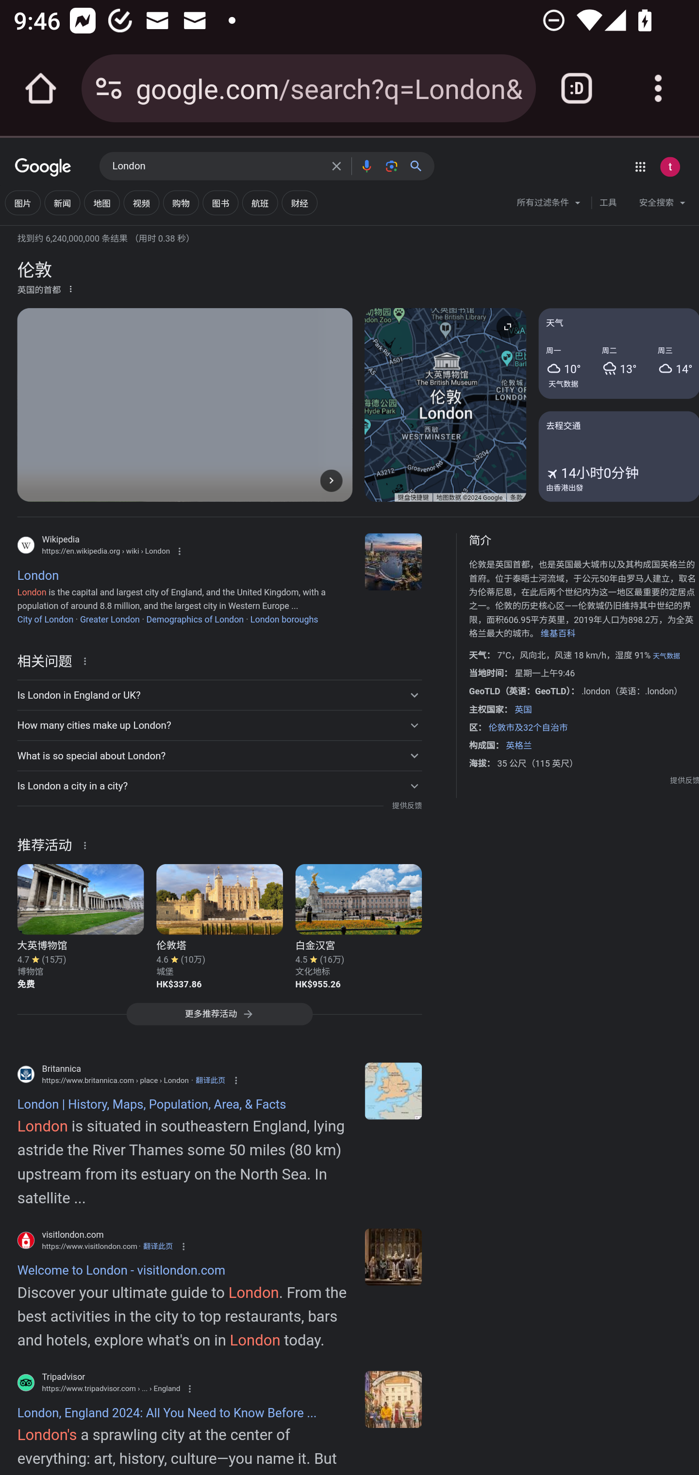 The height and width of the screenshot is (1475, 699). What do you see at coordinates (564, 383) in the screenshot?
I see `天气数据` at bounding box center [564, 383].